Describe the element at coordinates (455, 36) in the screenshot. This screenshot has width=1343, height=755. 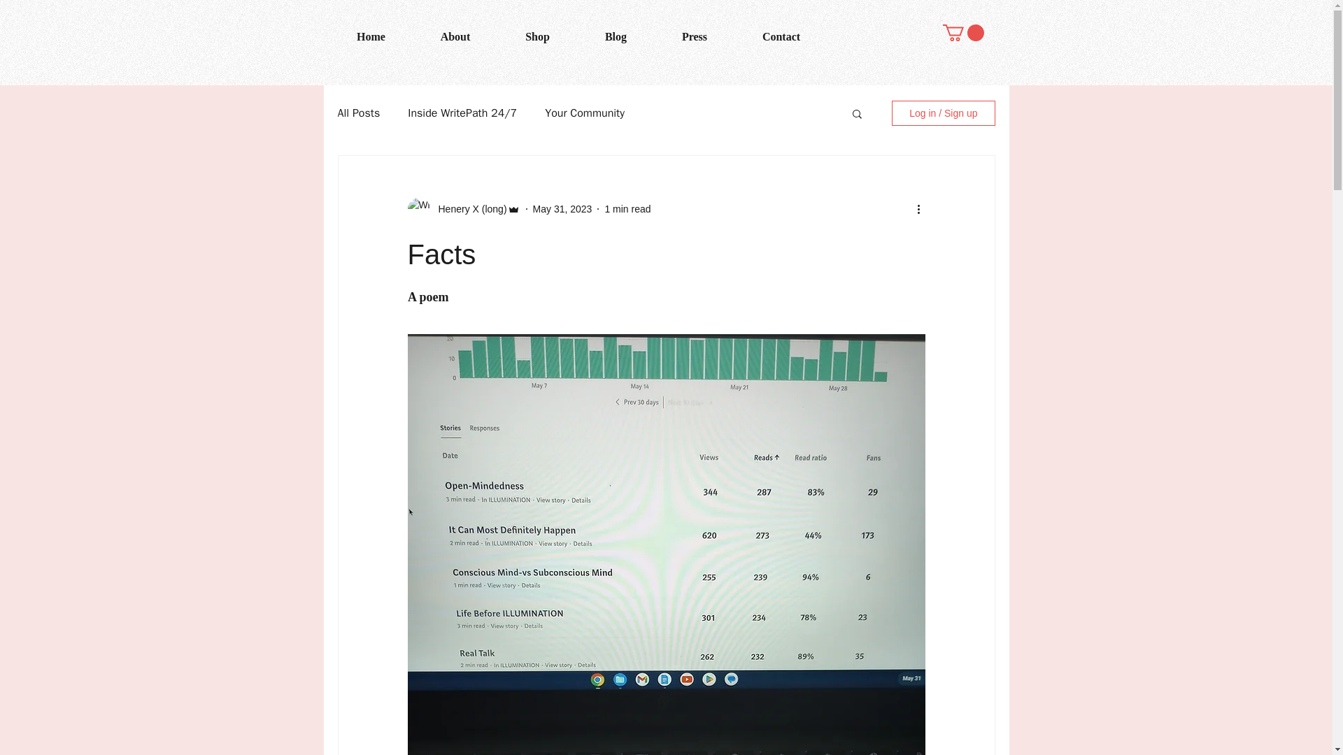
I see `About` at that location.